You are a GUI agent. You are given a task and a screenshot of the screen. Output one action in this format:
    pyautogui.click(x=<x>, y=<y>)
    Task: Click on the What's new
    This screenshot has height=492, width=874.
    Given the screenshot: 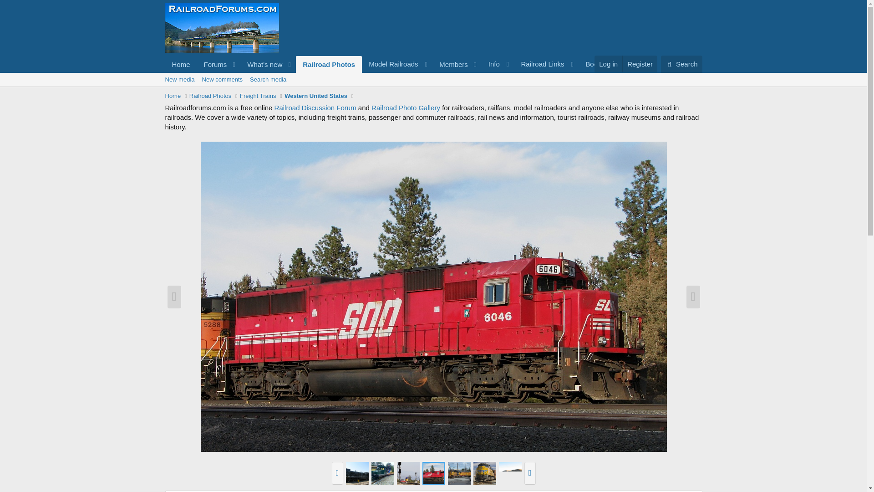 What is the action you would take?
    pyautogui.click(x=262, y=64)
    